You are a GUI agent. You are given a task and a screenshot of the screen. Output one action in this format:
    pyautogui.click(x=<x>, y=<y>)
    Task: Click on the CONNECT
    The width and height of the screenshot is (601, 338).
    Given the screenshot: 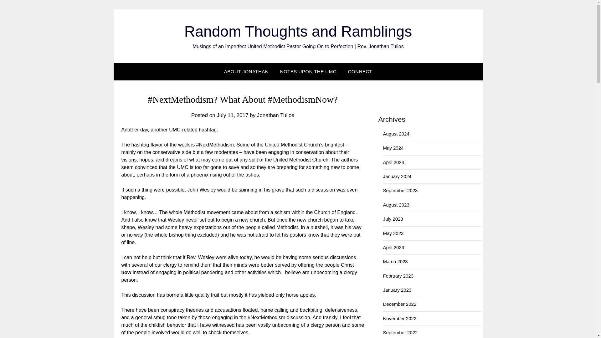 What is the action you would take?
    pyautogui.click(x=360, y=71)
    